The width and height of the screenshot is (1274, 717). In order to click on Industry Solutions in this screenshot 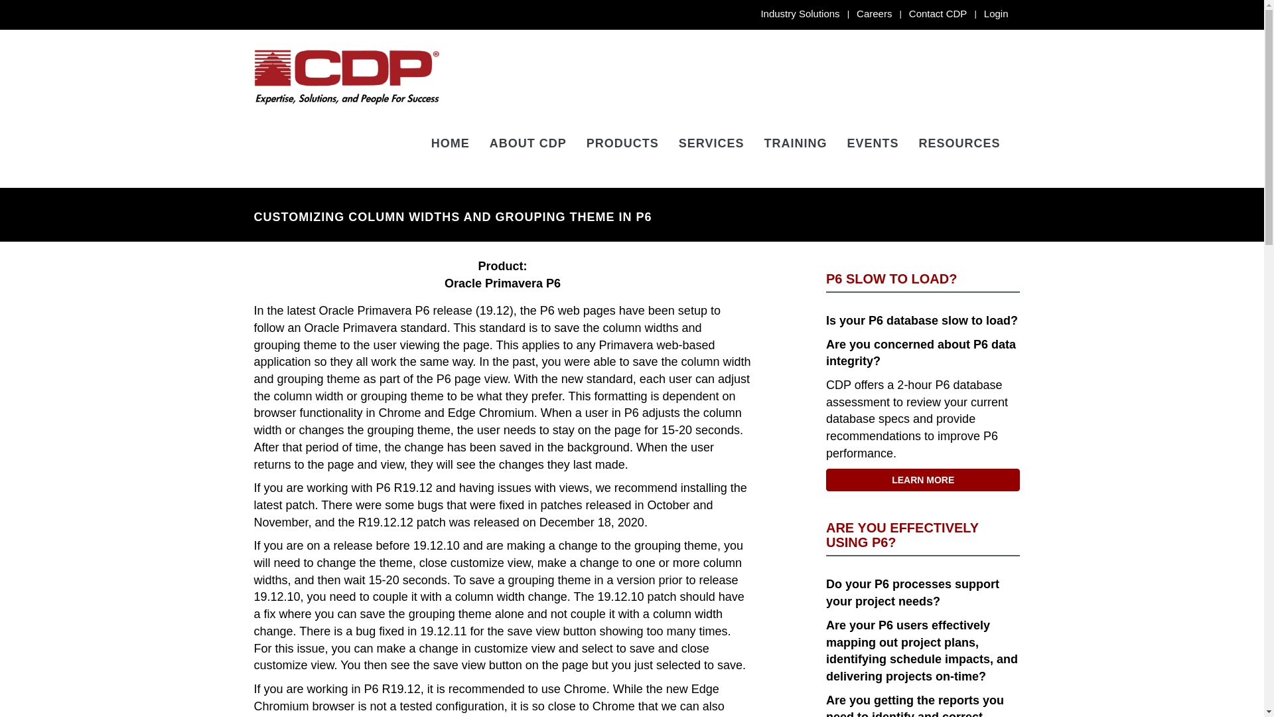, I will do `click(800, 13)`.